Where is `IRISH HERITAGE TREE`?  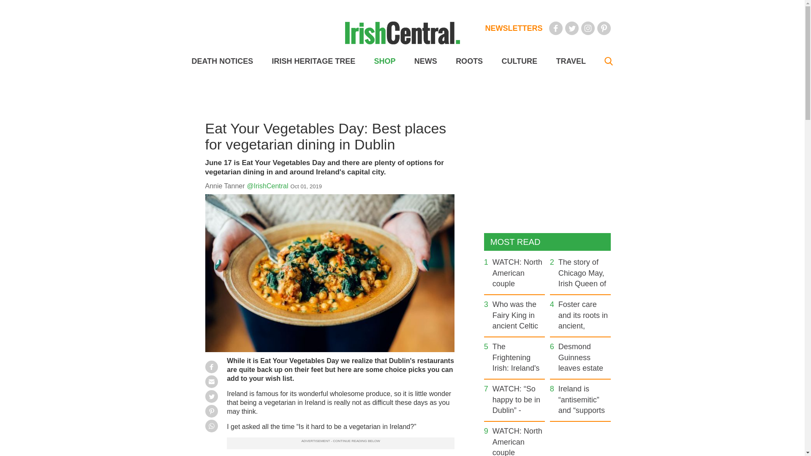 IRISH HERITAGE TREE is located at coordinates (313, 61).